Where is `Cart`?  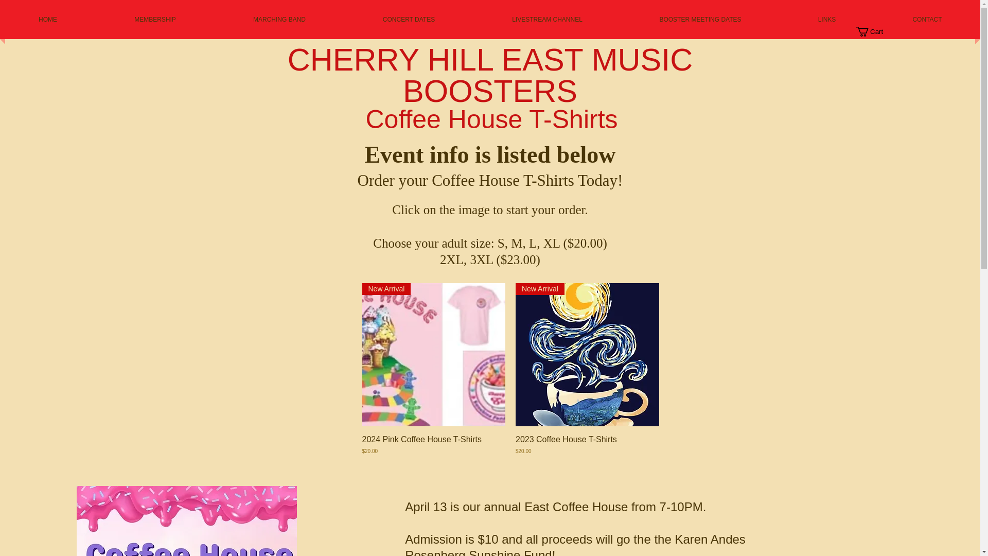 Cart is located at coordinates (875, 31).